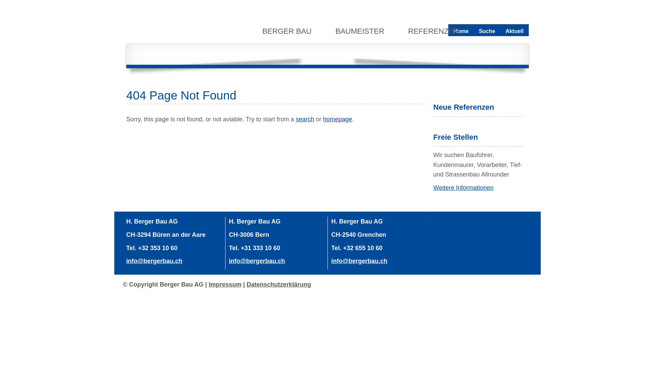 The width and height of the screenshot is (655, 368). Describe the element at coordinates (499, 54) in the screenshot. I see `Next` at that location.